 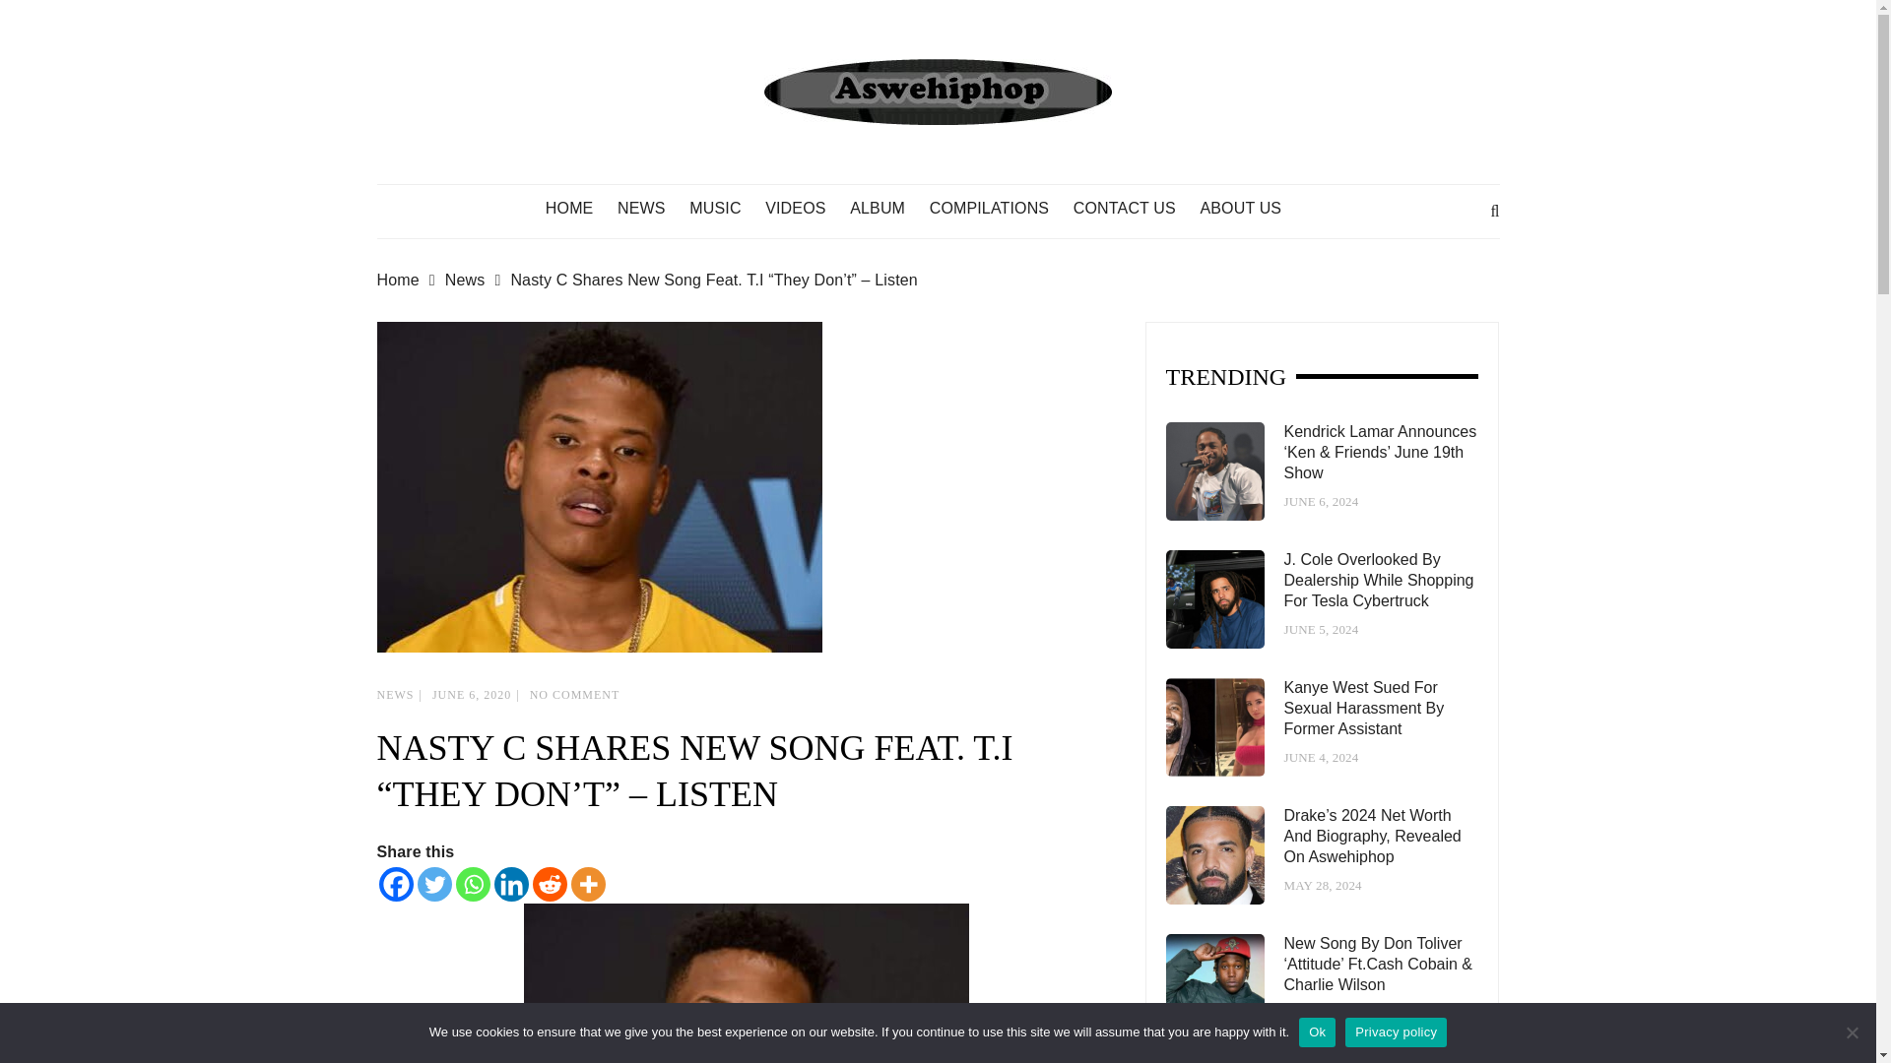 What do you see at coordinates (587, 884) in the screenshot?
I see `More` at bounding box center [587, 884].